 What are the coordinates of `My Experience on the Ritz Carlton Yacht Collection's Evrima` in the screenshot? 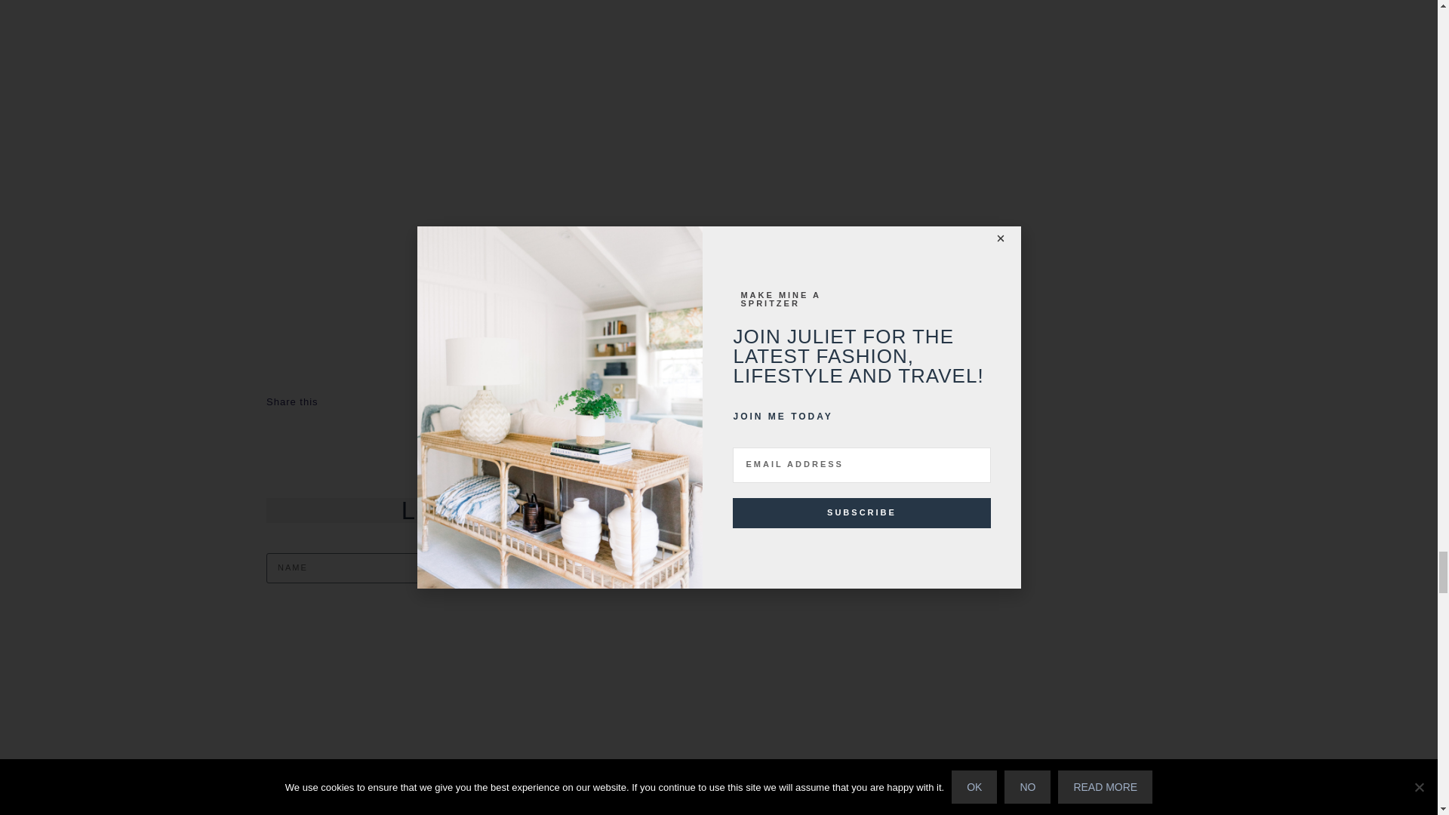 It's located at (376, 712).